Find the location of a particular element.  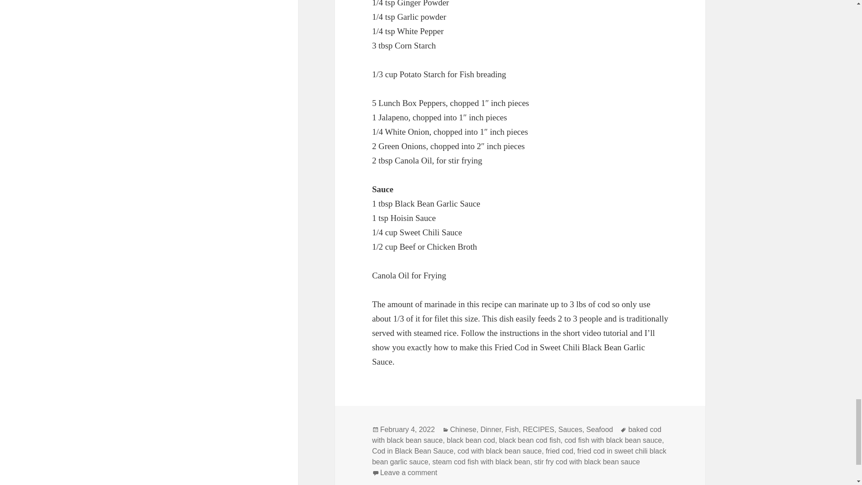

Sauces is located at coordinates (570, 429).